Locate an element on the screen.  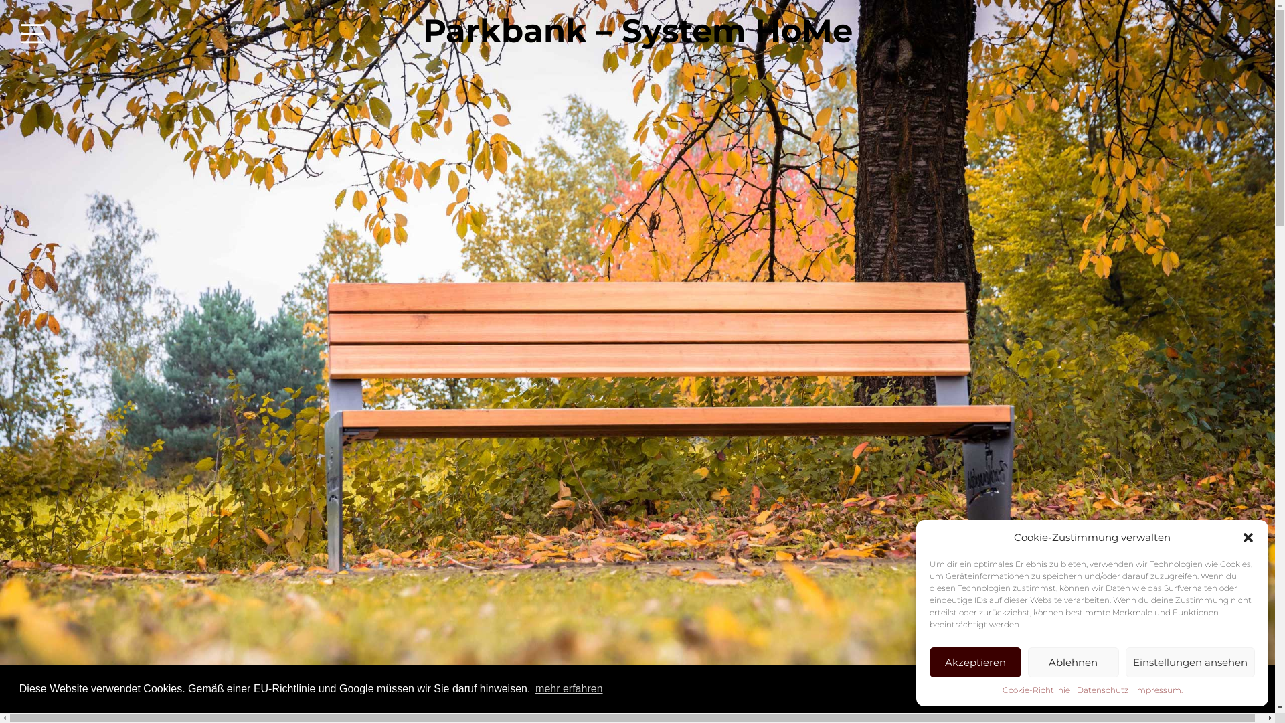
Akzeptieren is located at coordinates (976, 663).